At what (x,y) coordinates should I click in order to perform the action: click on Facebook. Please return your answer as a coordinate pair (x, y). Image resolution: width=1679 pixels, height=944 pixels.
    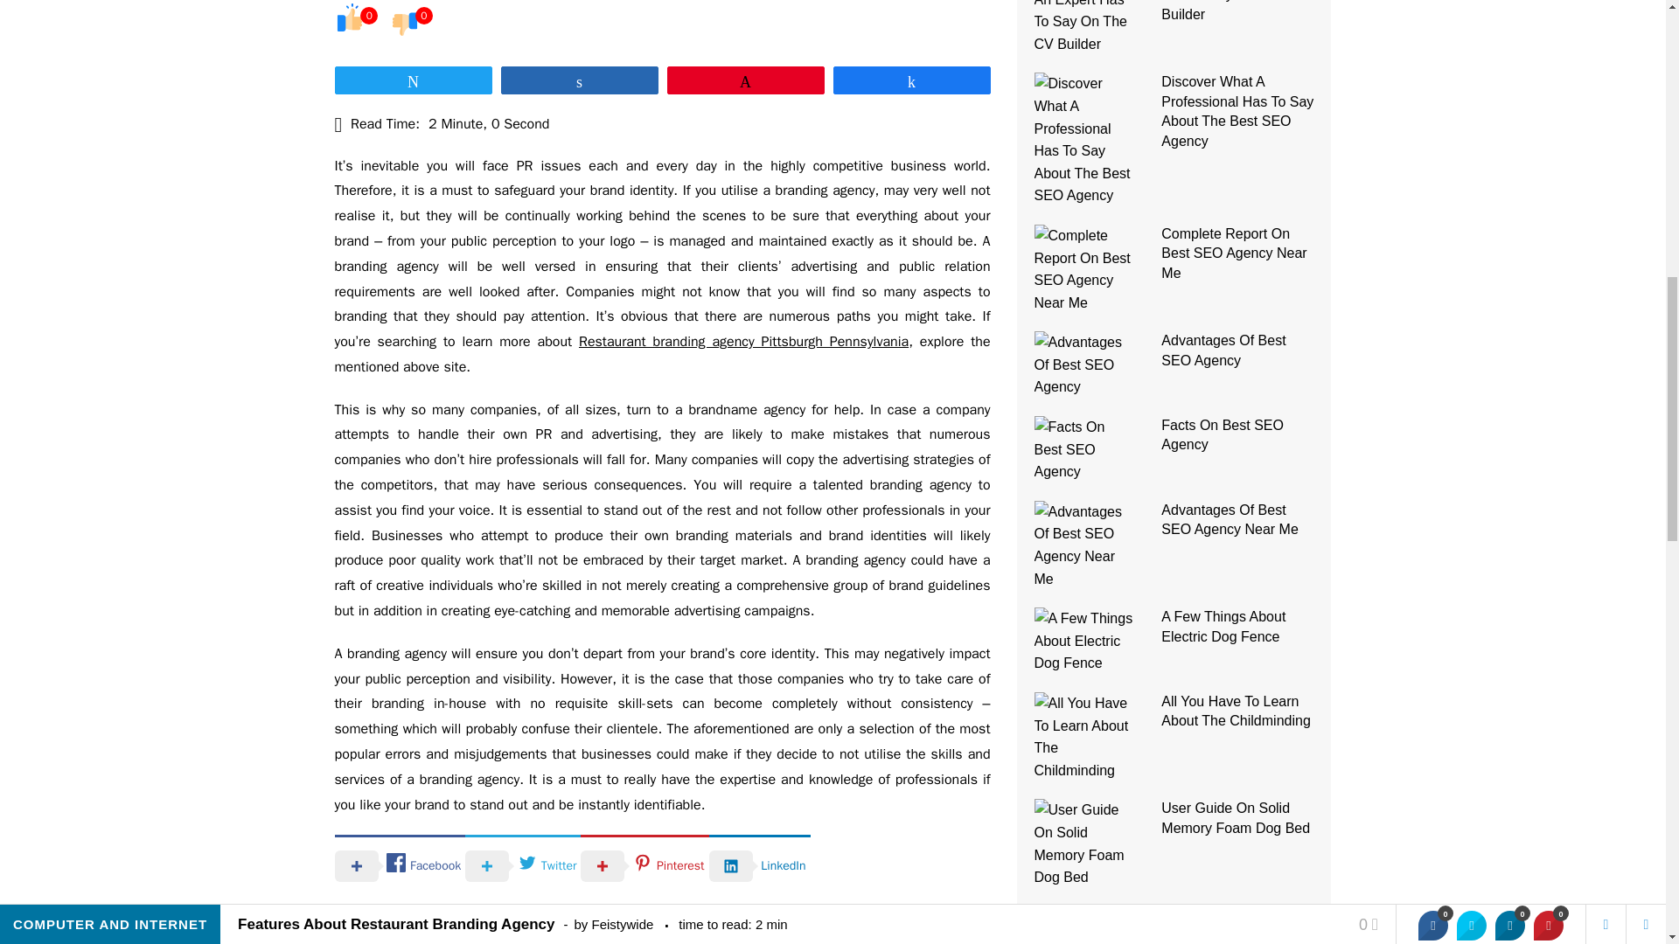
    Looking at the image, I should click on (399, 864).